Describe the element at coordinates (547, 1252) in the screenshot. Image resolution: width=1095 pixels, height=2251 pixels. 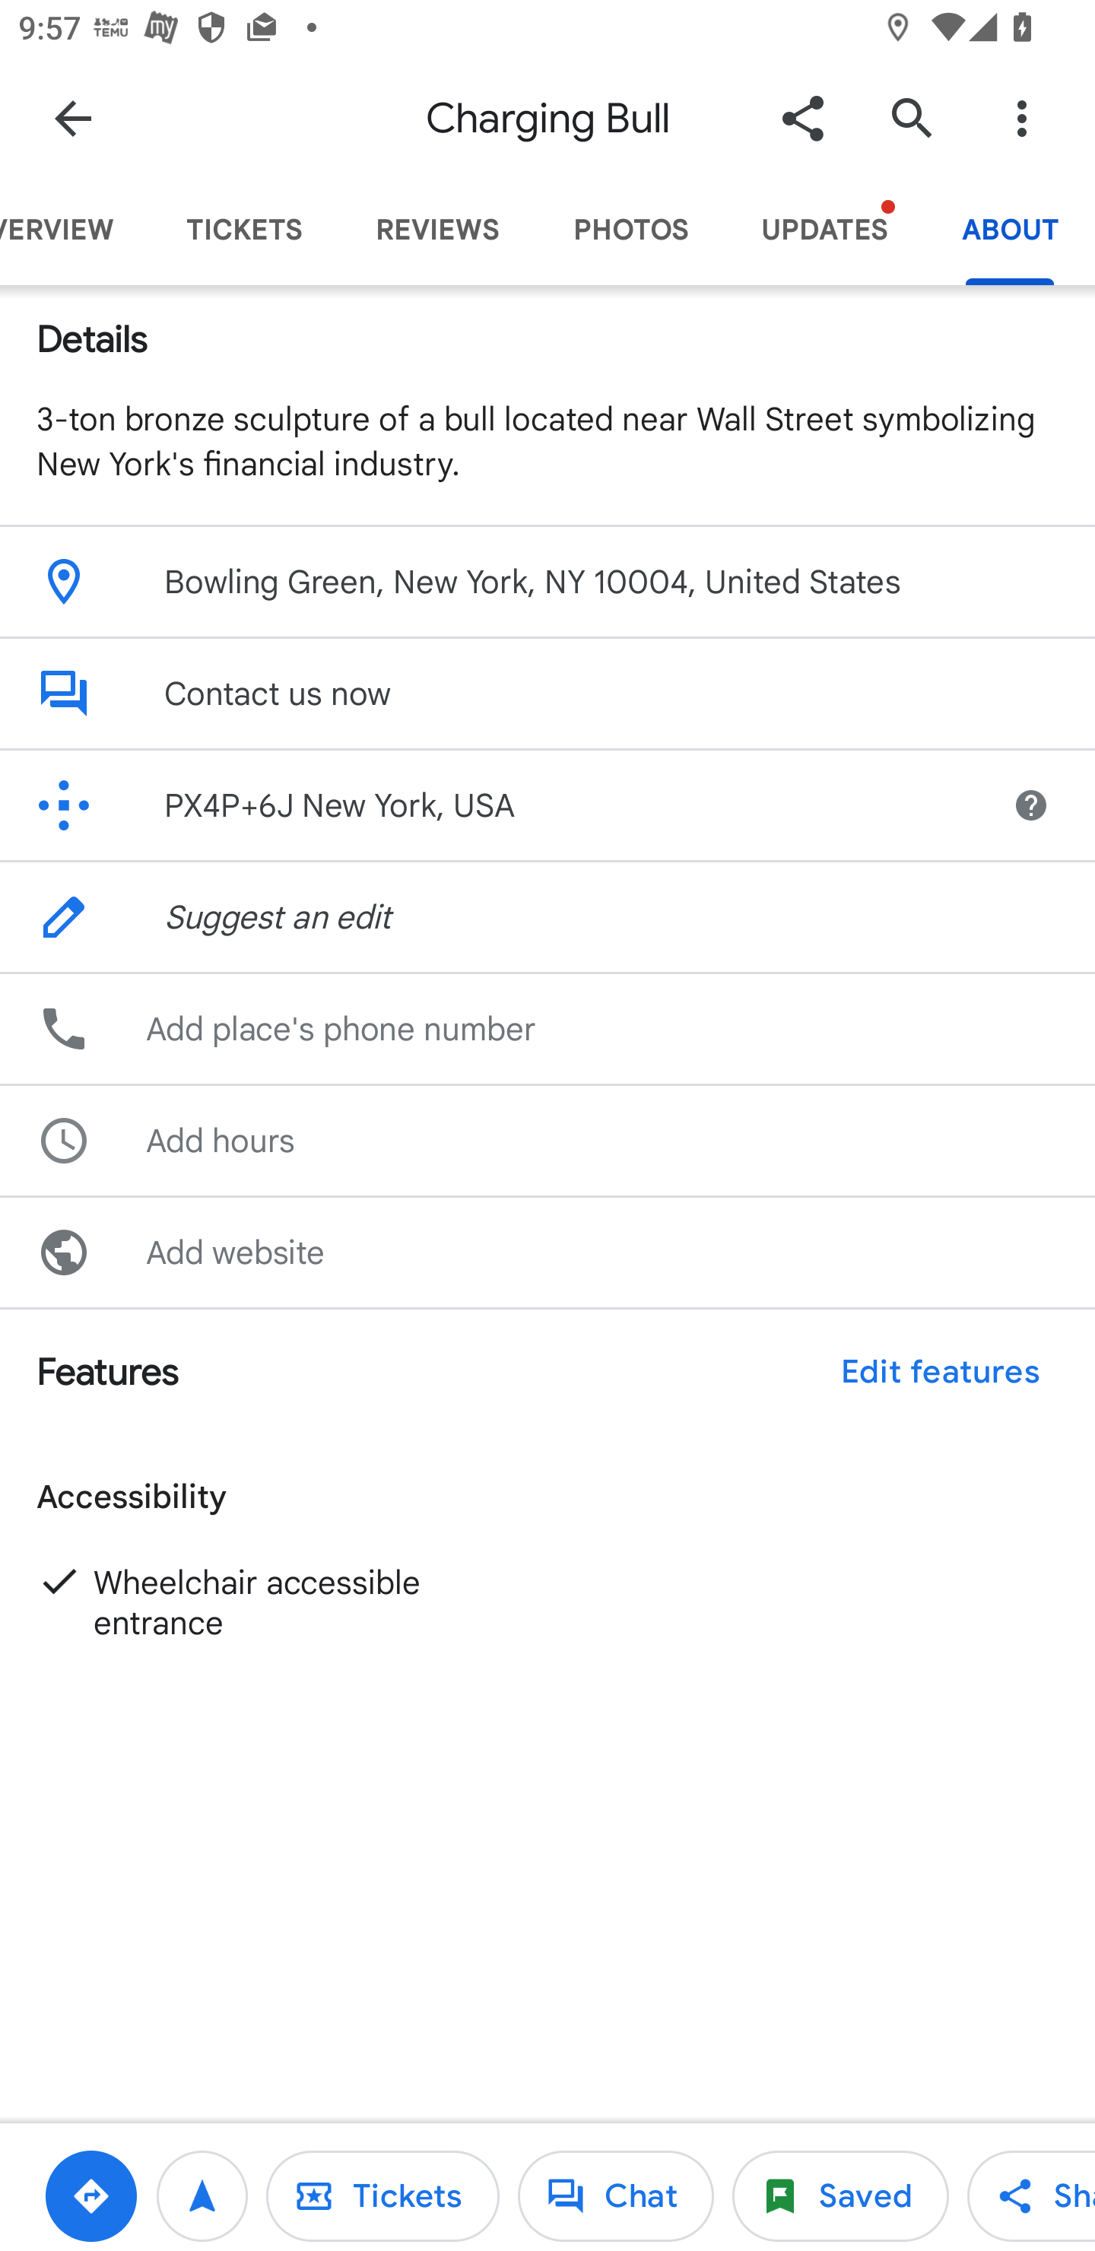
I see `Add website` at that location.